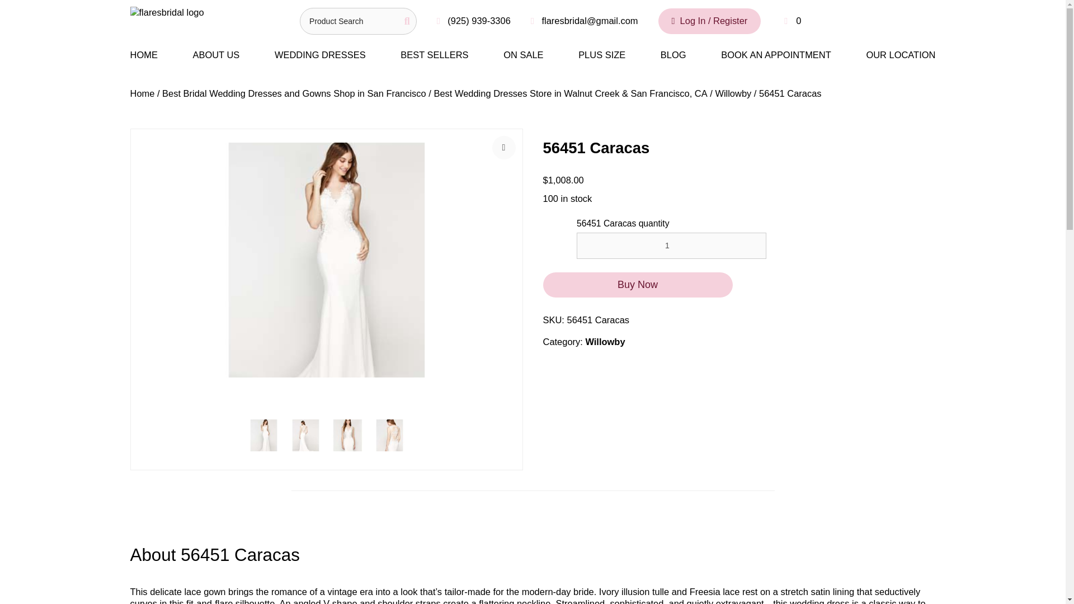 The width and height of the screenshot is (1074, 604). What do you see at coordinates (167, 21) in the screenshot?
I see `company logo` at bounding box center [167, 21].